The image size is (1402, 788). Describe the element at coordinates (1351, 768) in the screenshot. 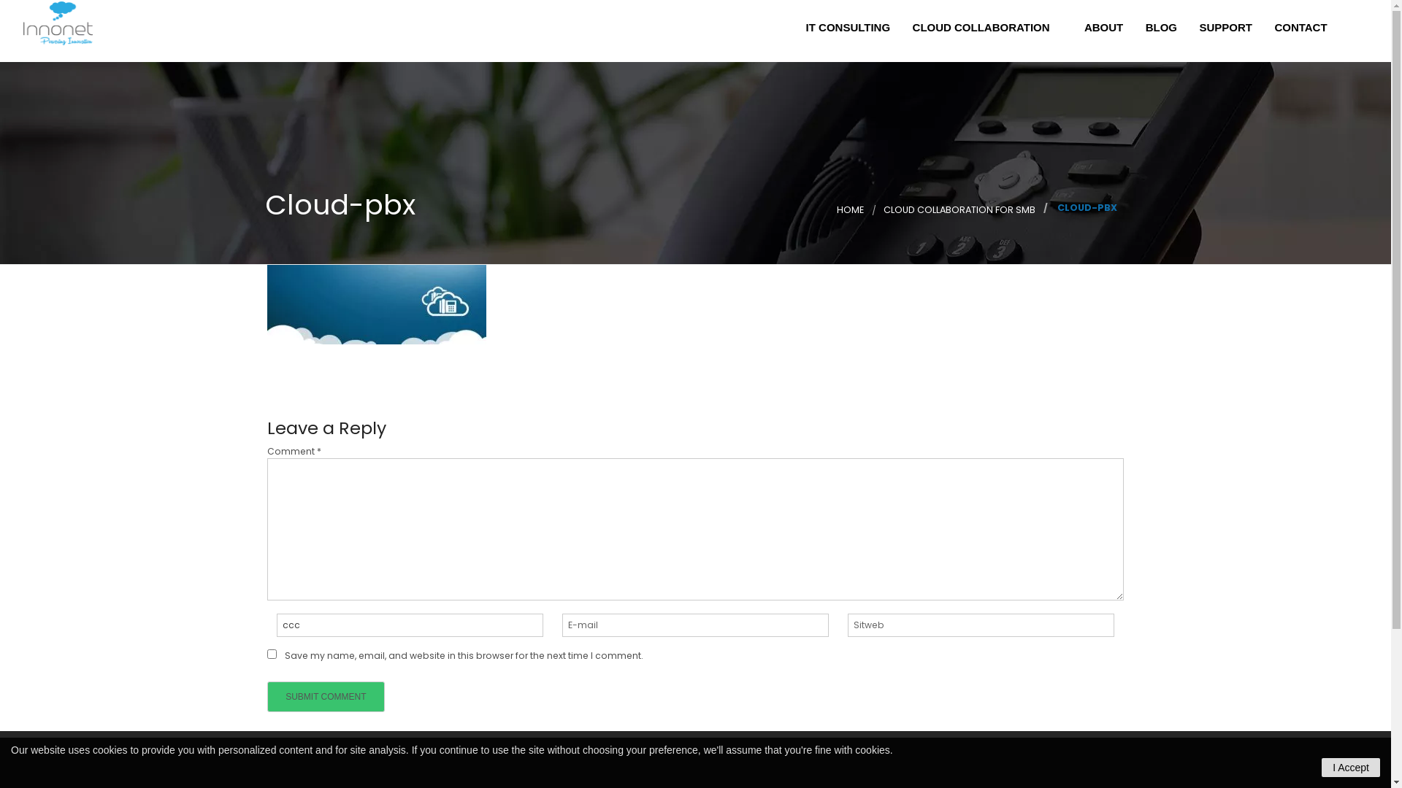

I see `I Accept` at that location.